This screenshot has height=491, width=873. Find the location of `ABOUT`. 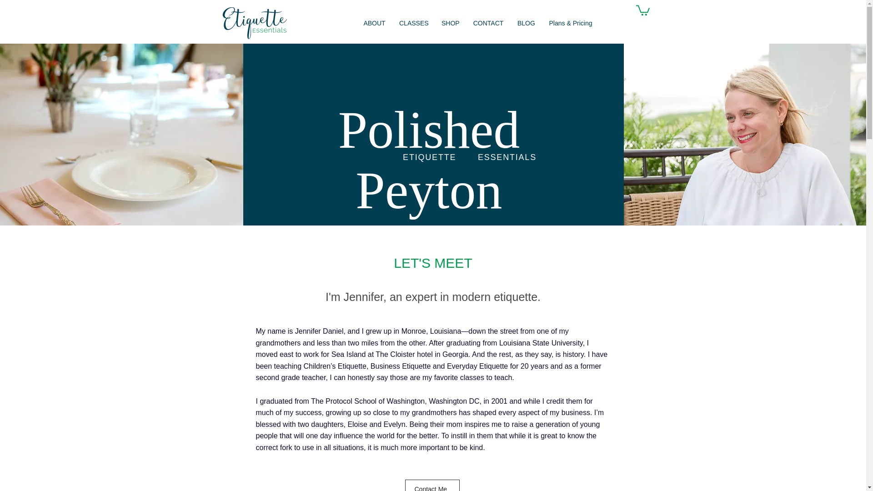

ABOUT is located at coordinates (374, 23).